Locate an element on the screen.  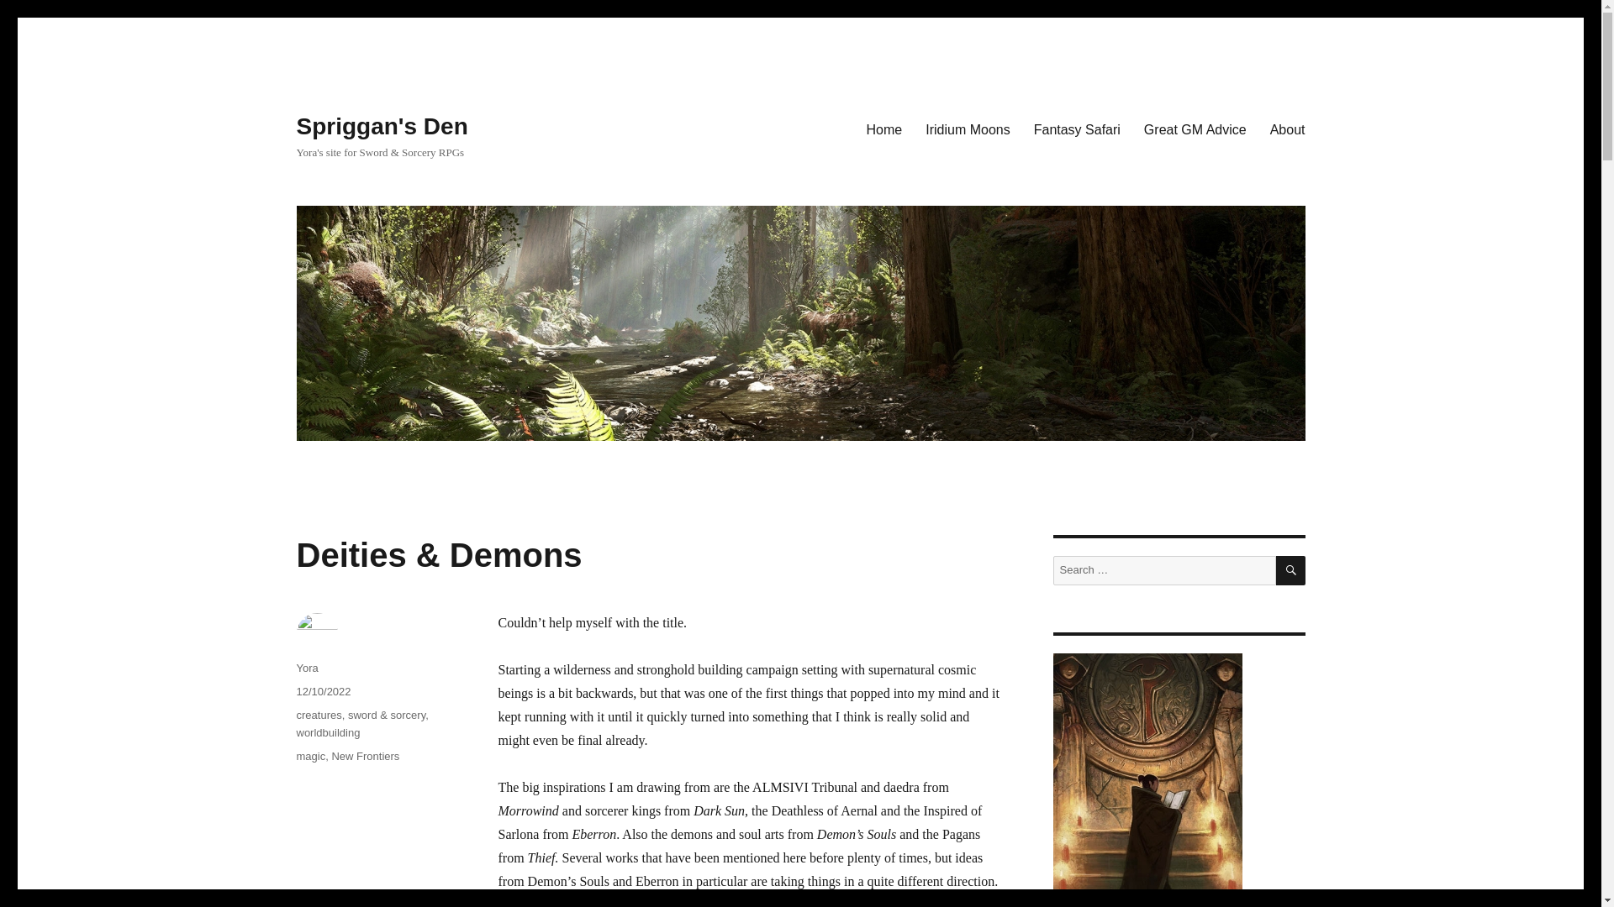
About is located at coordinates (1288, 128).